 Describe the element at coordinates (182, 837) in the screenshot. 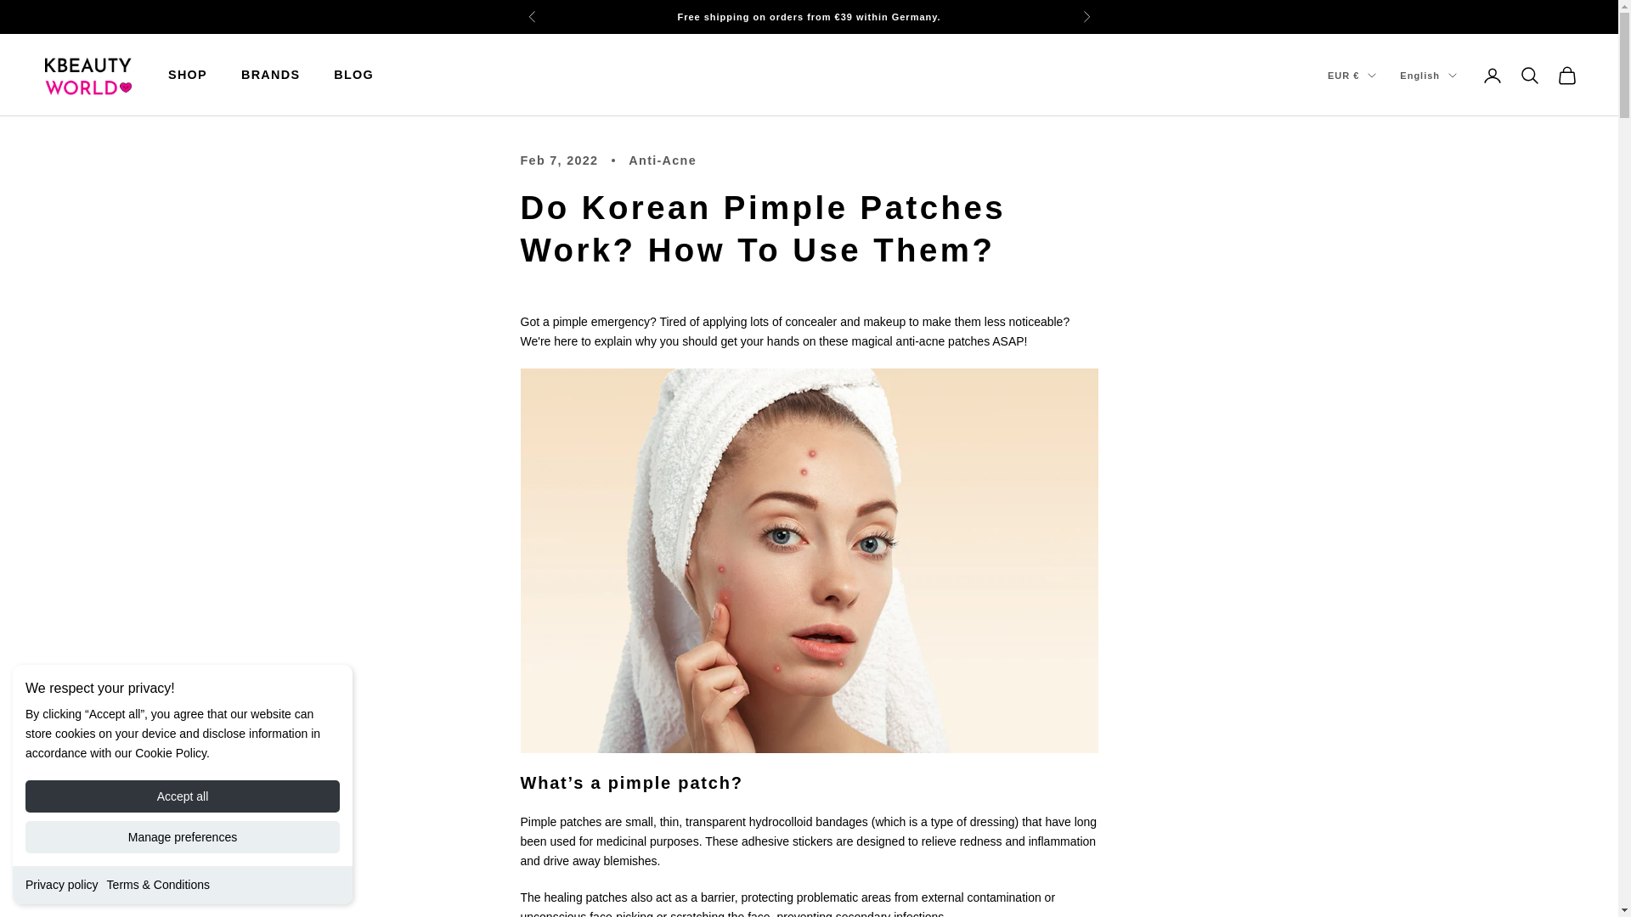

I see `Manage preferences` at that location.